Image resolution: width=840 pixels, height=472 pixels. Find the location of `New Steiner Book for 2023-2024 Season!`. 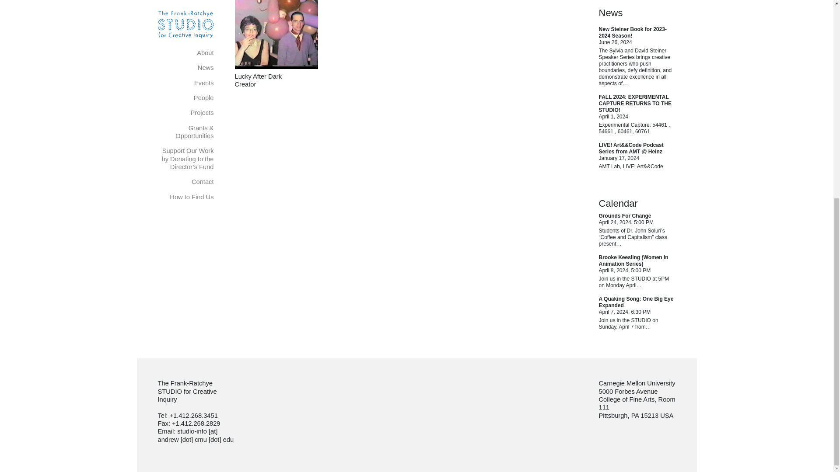

New Steiner Book for 2023-2024 Season! is located at coordinates (632, 32).